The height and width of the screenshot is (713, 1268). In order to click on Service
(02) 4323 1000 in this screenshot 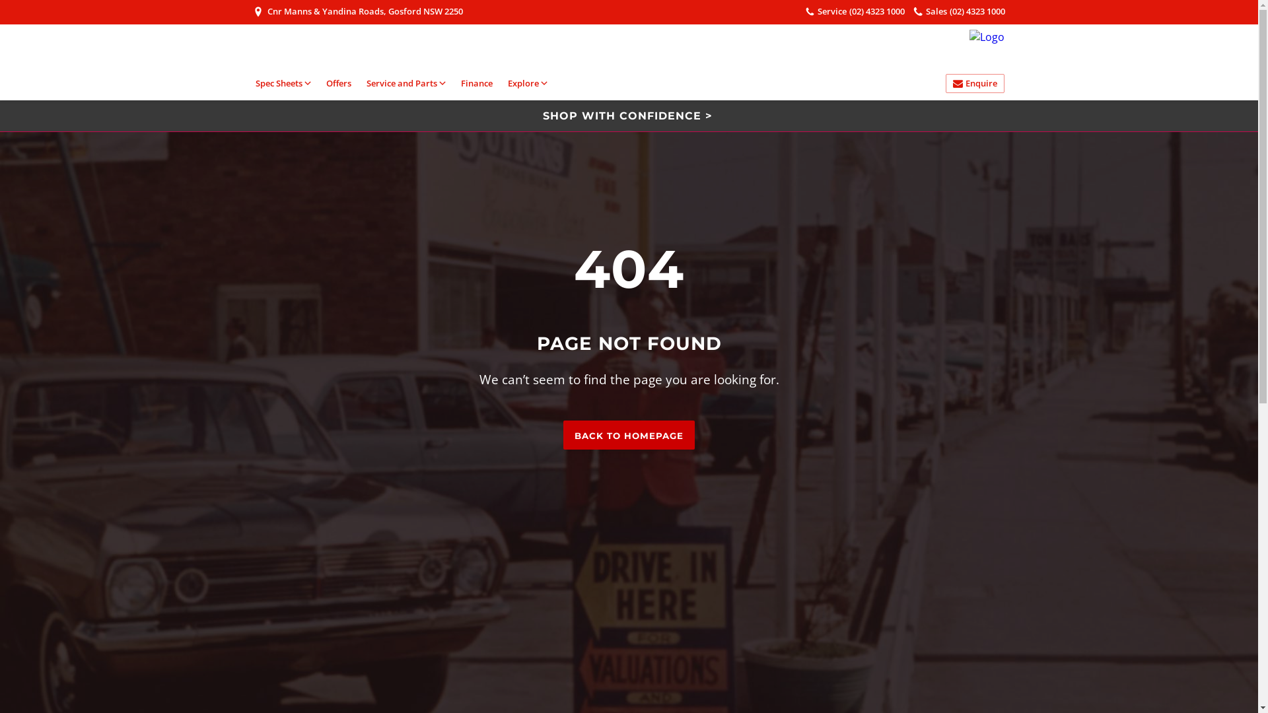, I will do `click(856, 12)`.